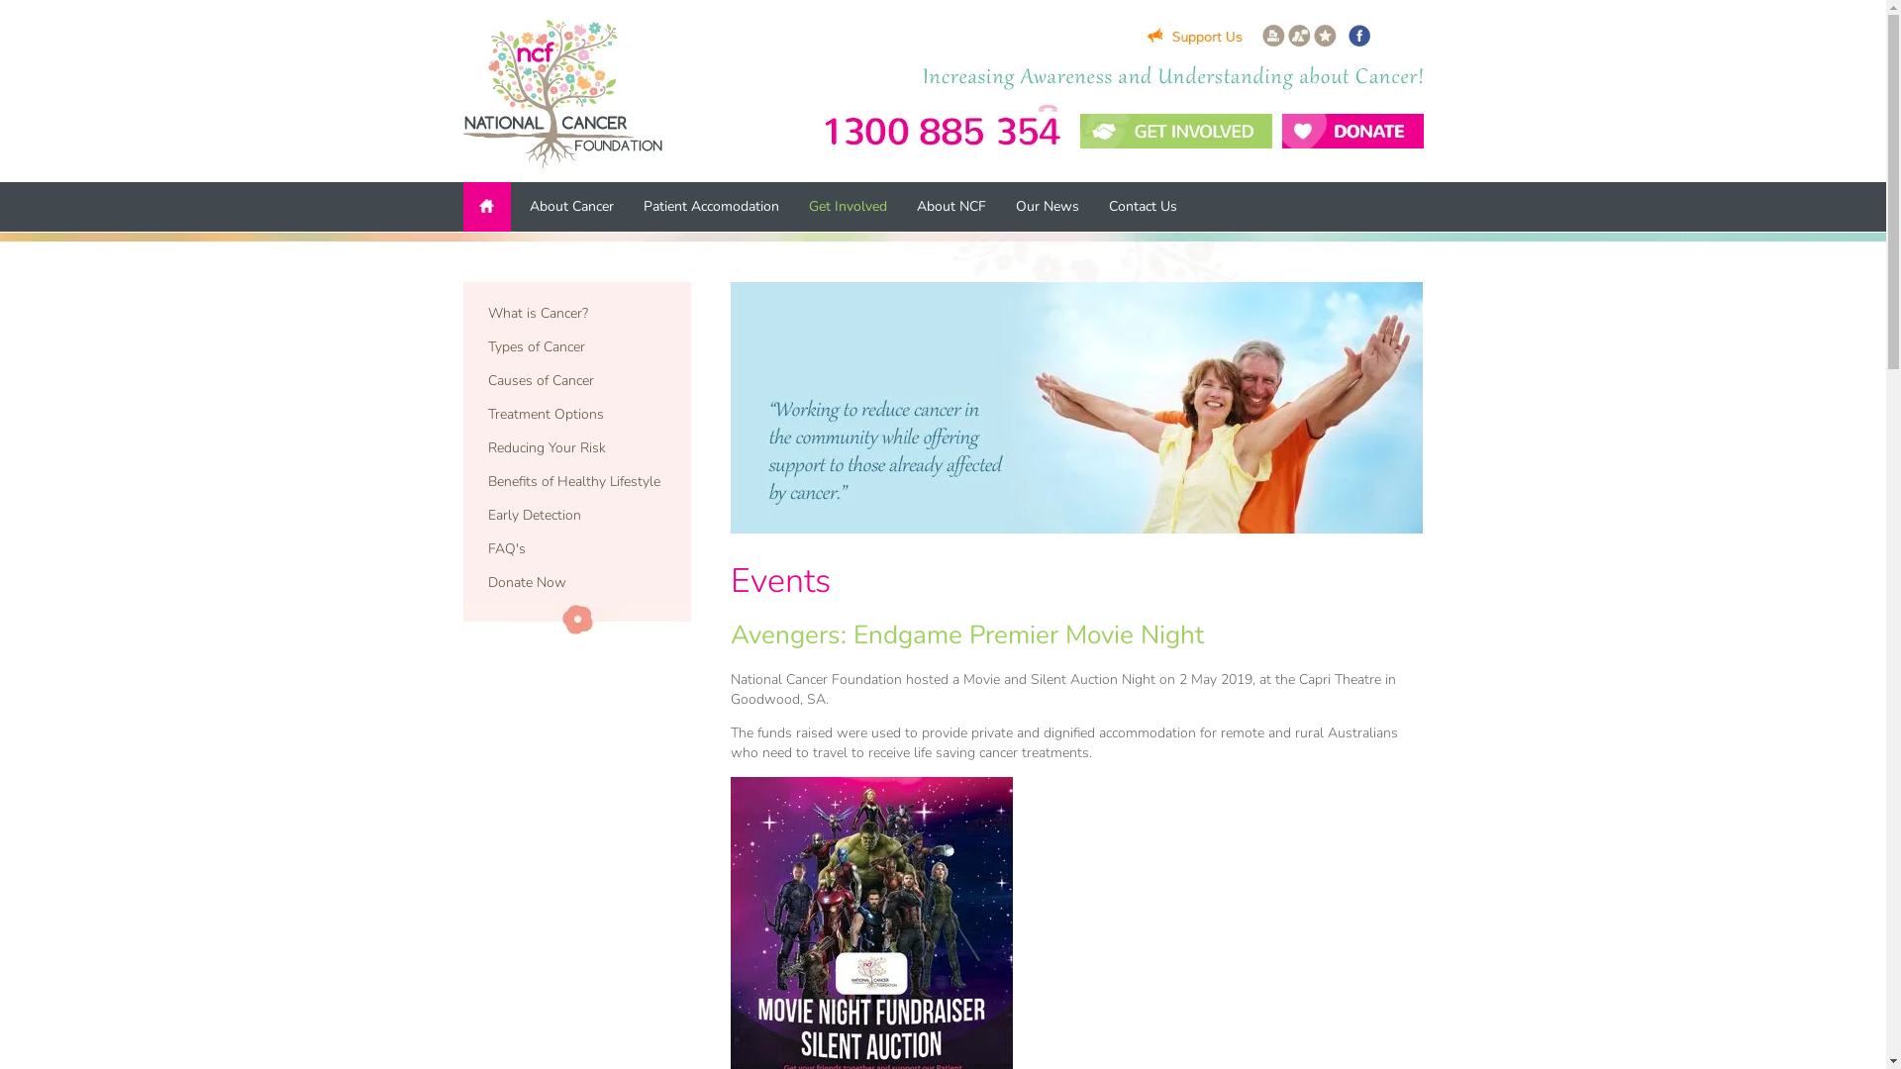  What do you see at coordinates (572, 207) in the screenshot?
I see `About Cancer` at bounding box center [572, 207].